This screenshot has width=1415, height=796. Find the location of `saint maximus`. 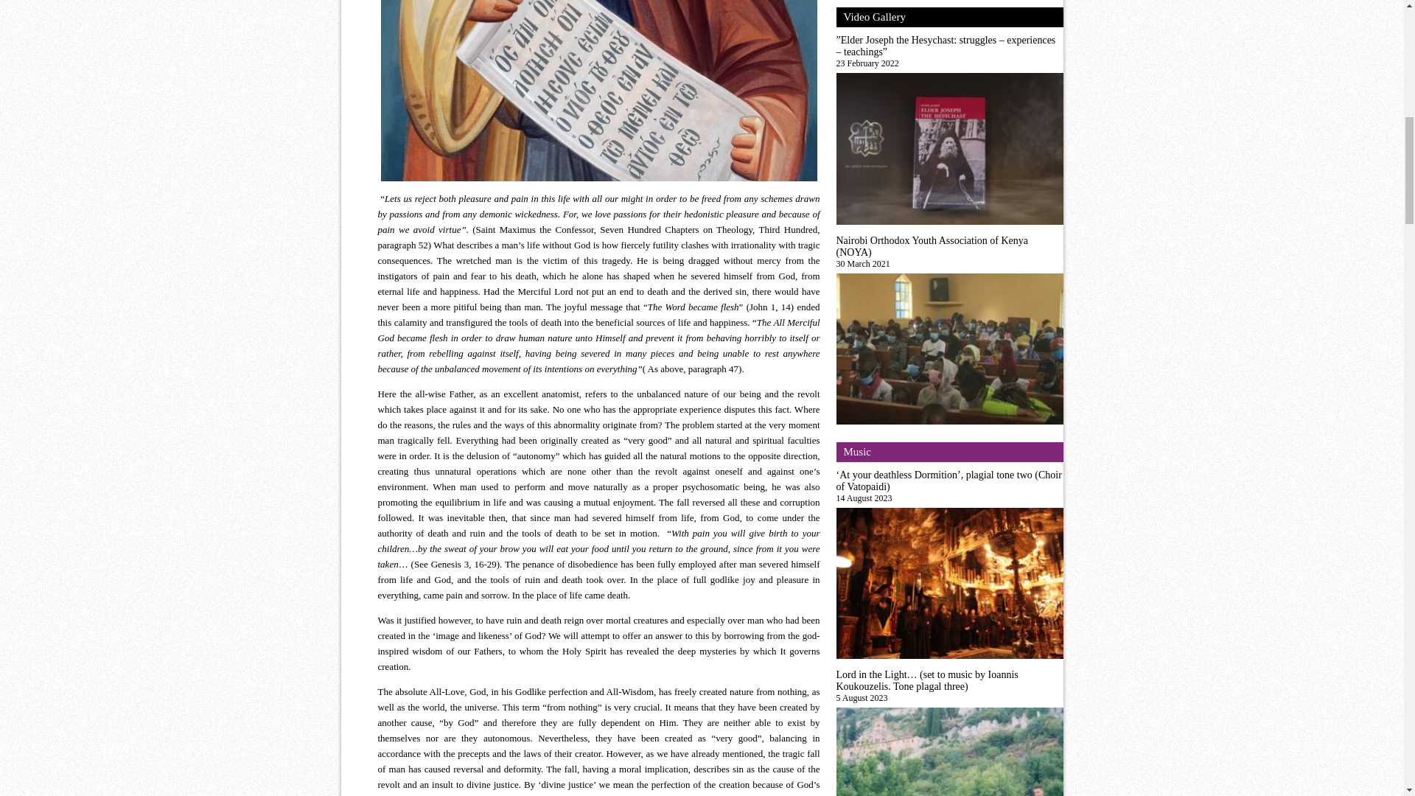

saint maximus is located at coordinates (598, 91).